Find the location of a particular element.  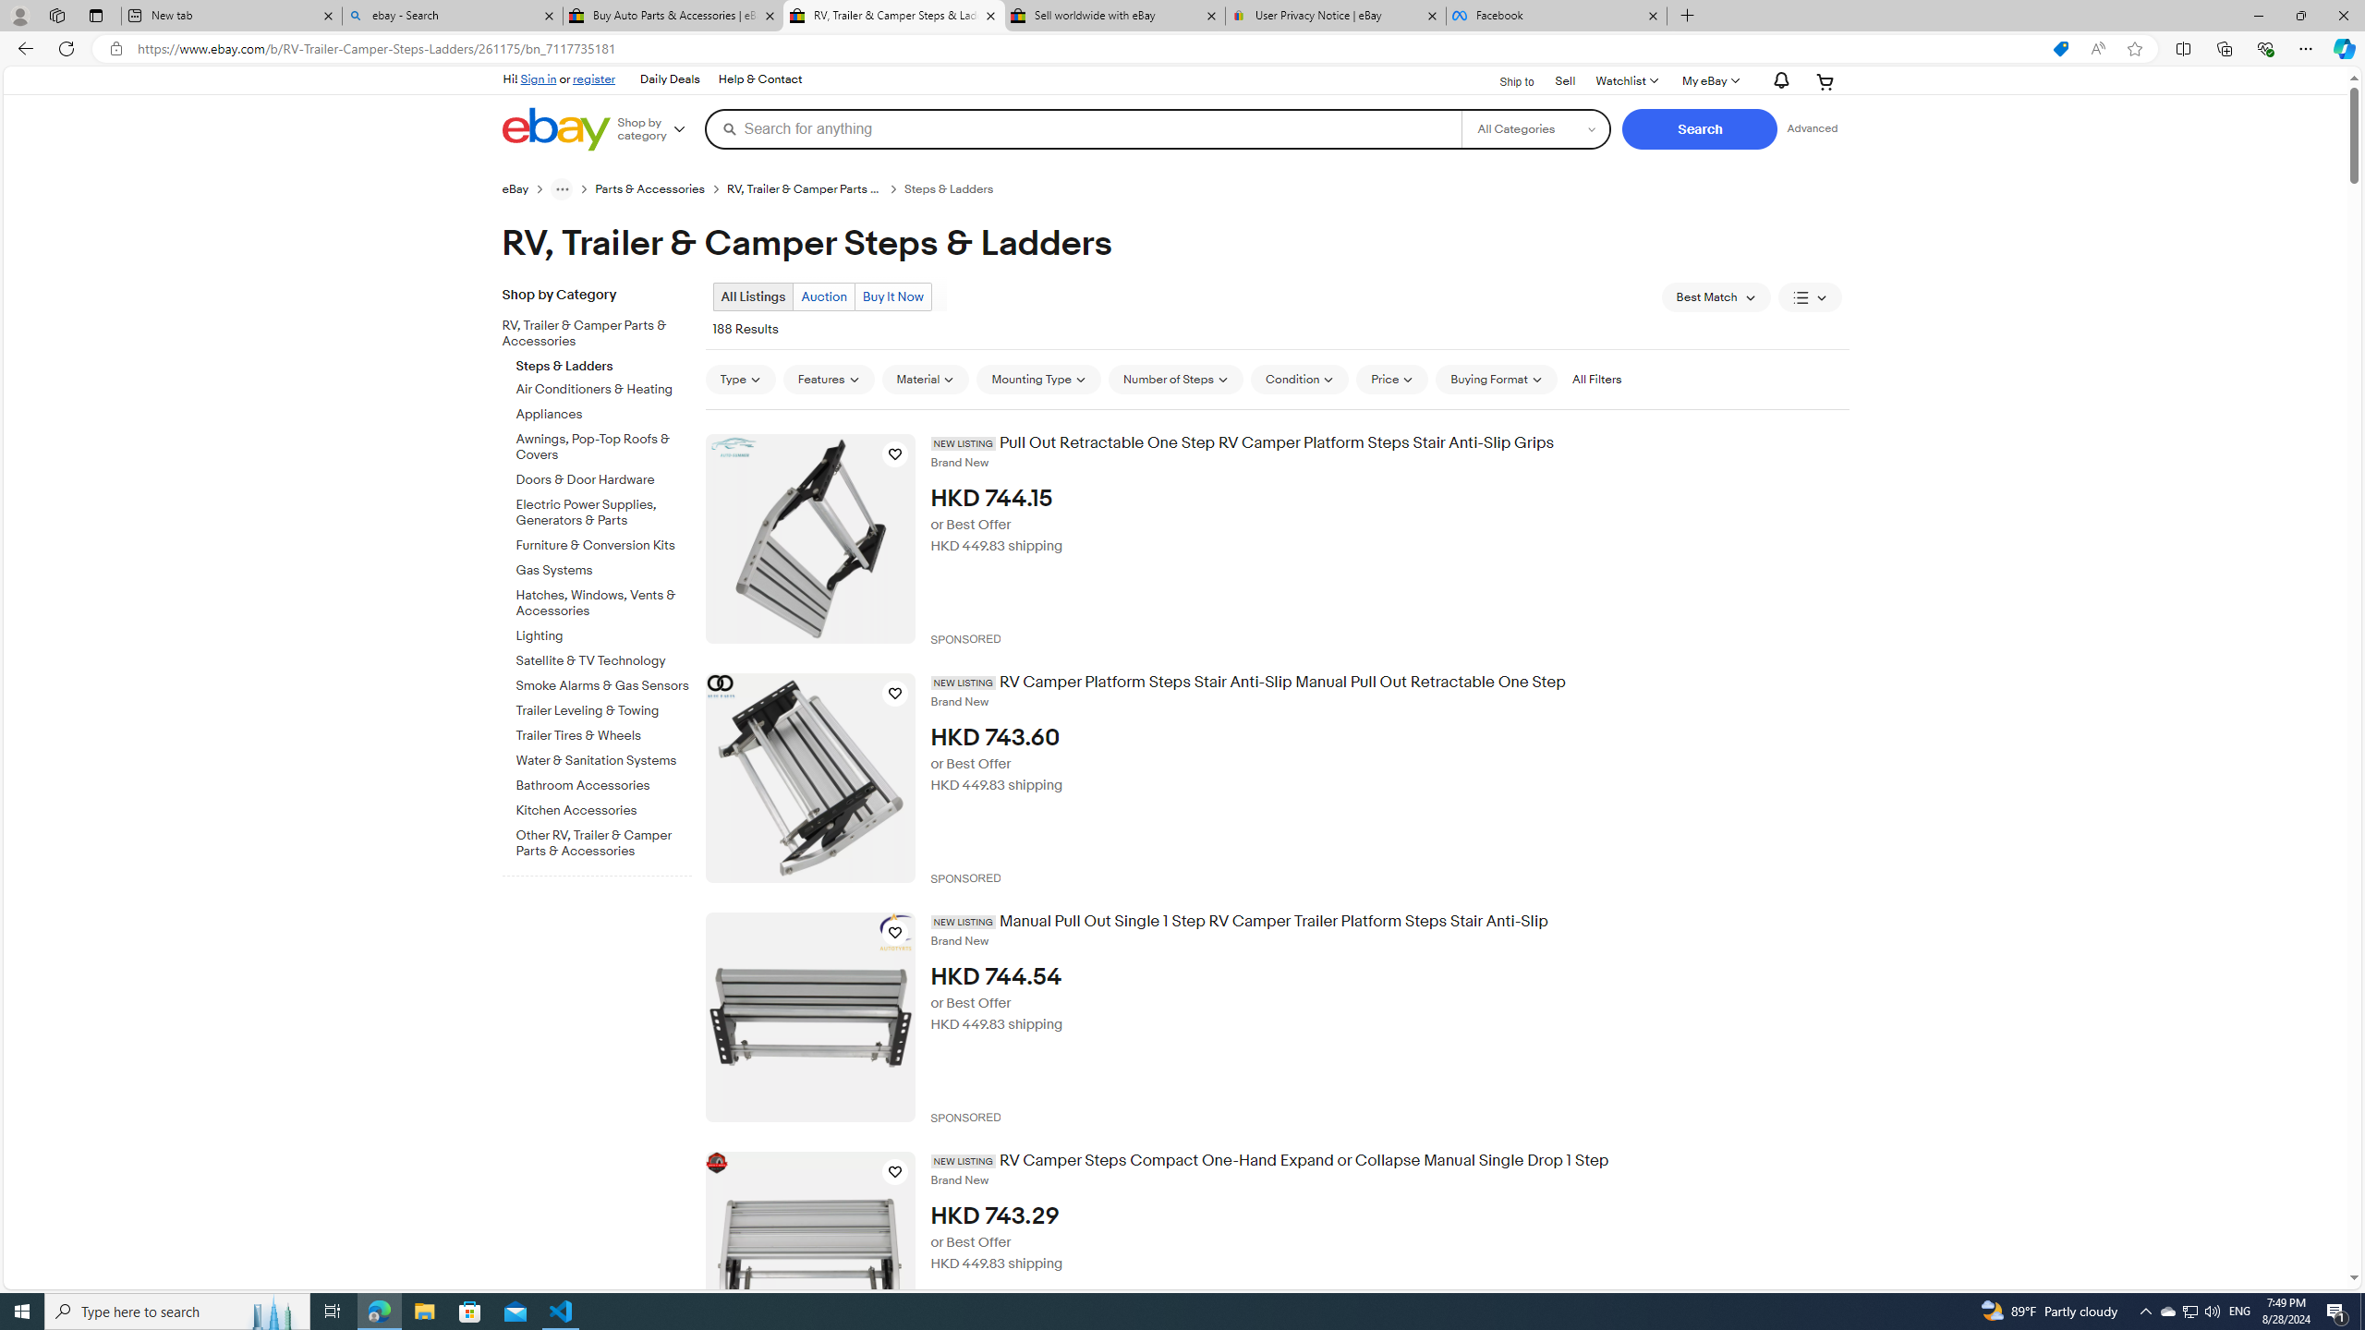

Close is located at coordinates (2343, 16).